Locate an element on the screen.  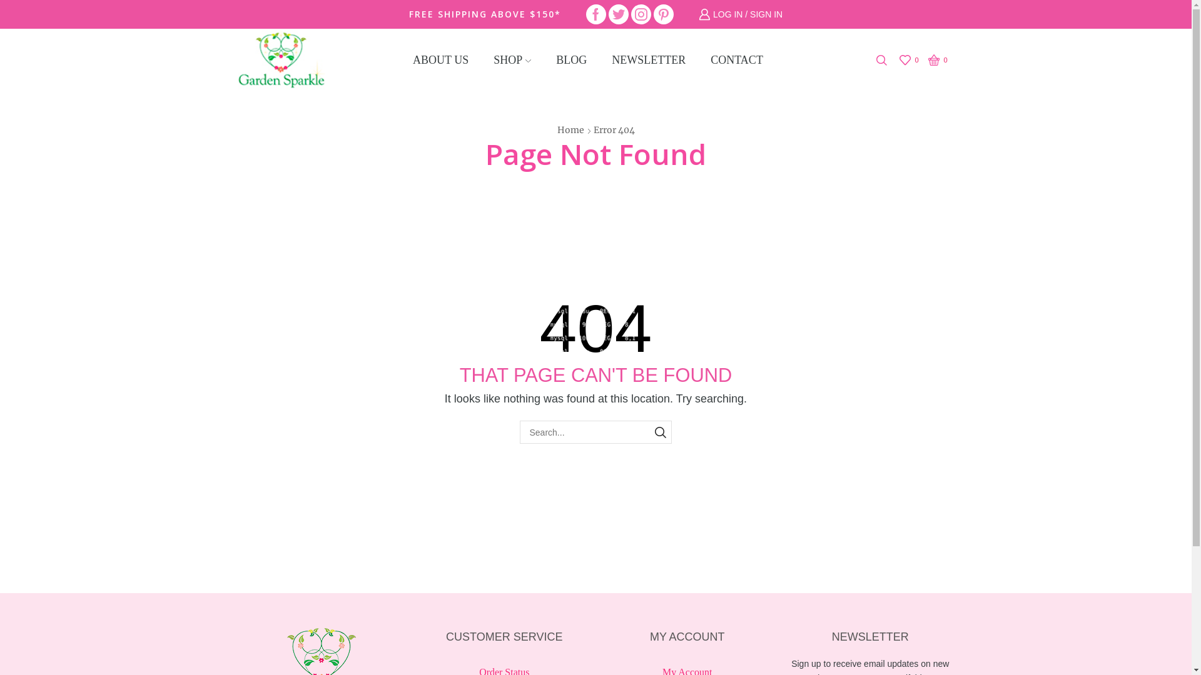
SHOP is located at coordinates (512, 60).